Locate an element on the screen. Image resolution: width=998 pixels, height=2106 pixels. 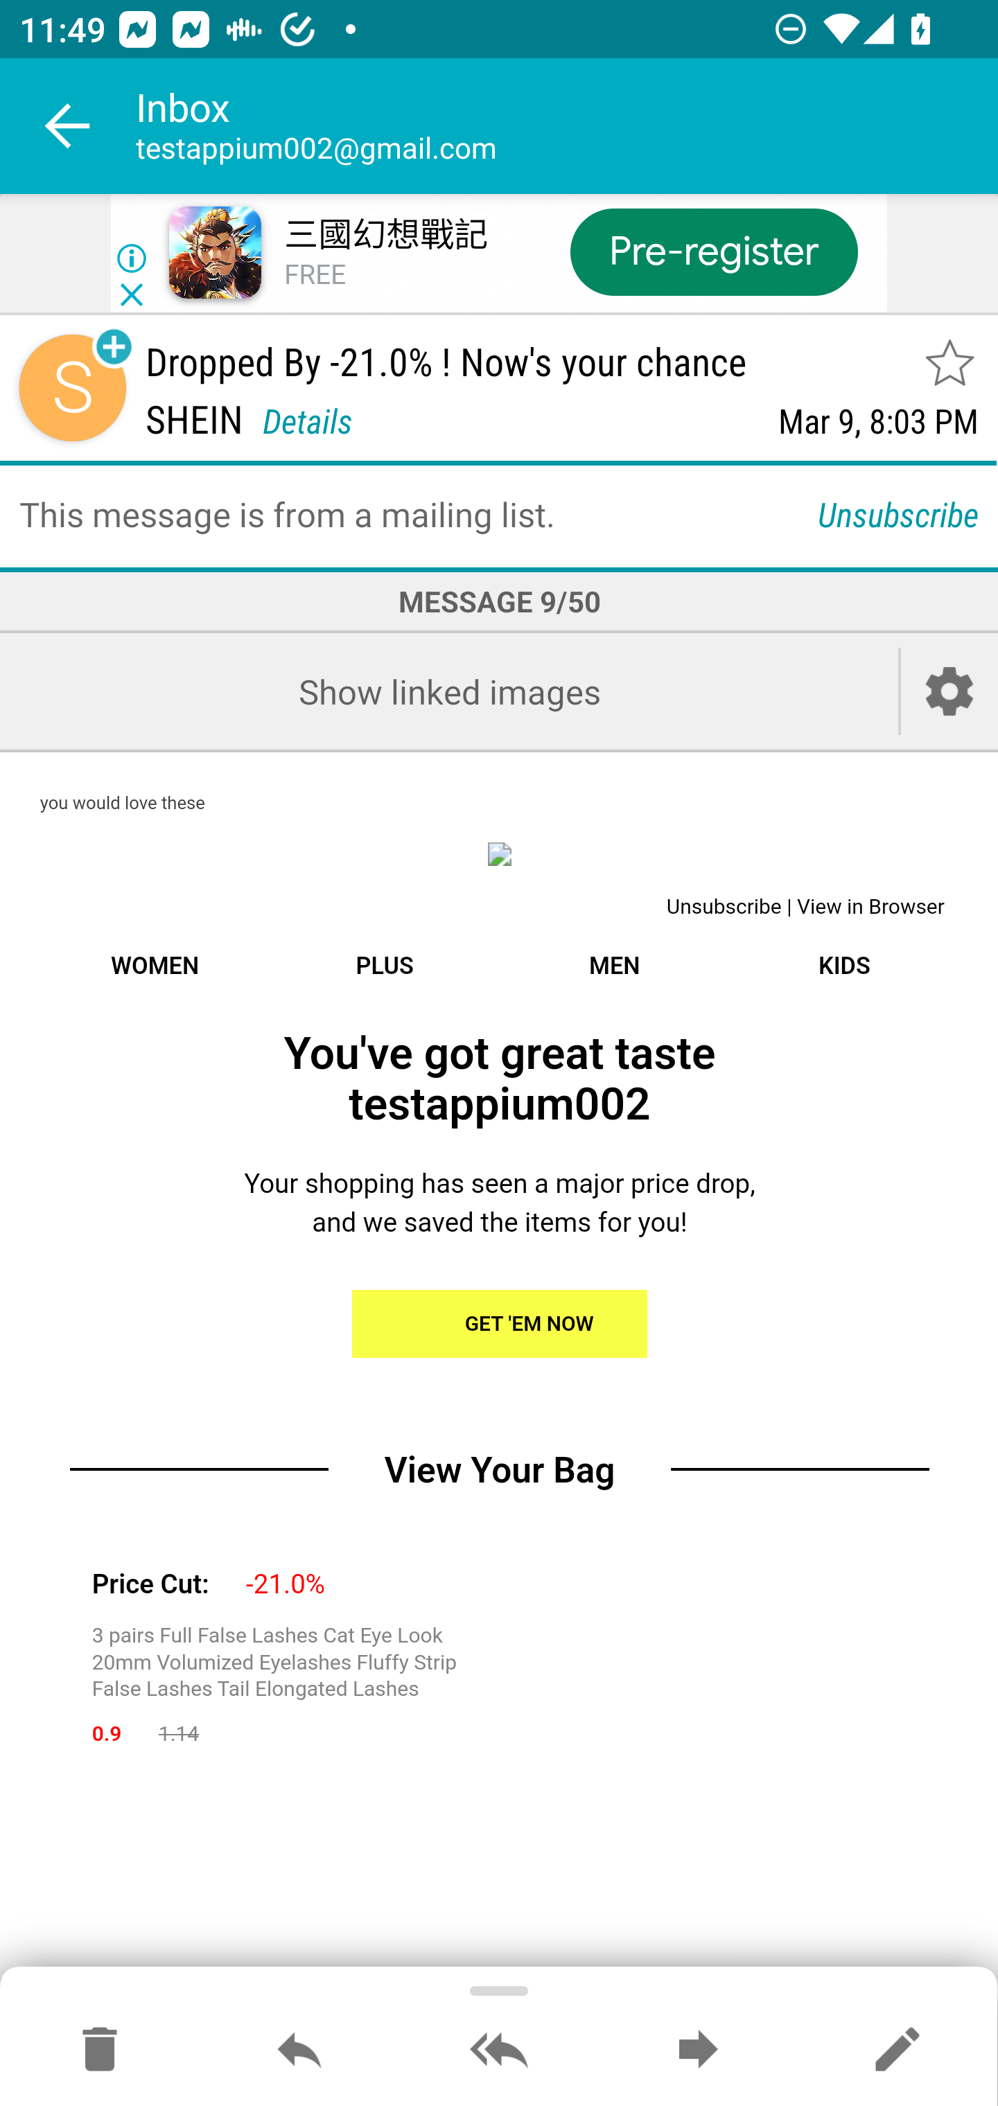
KIDS is located at coordinates (843, 966).